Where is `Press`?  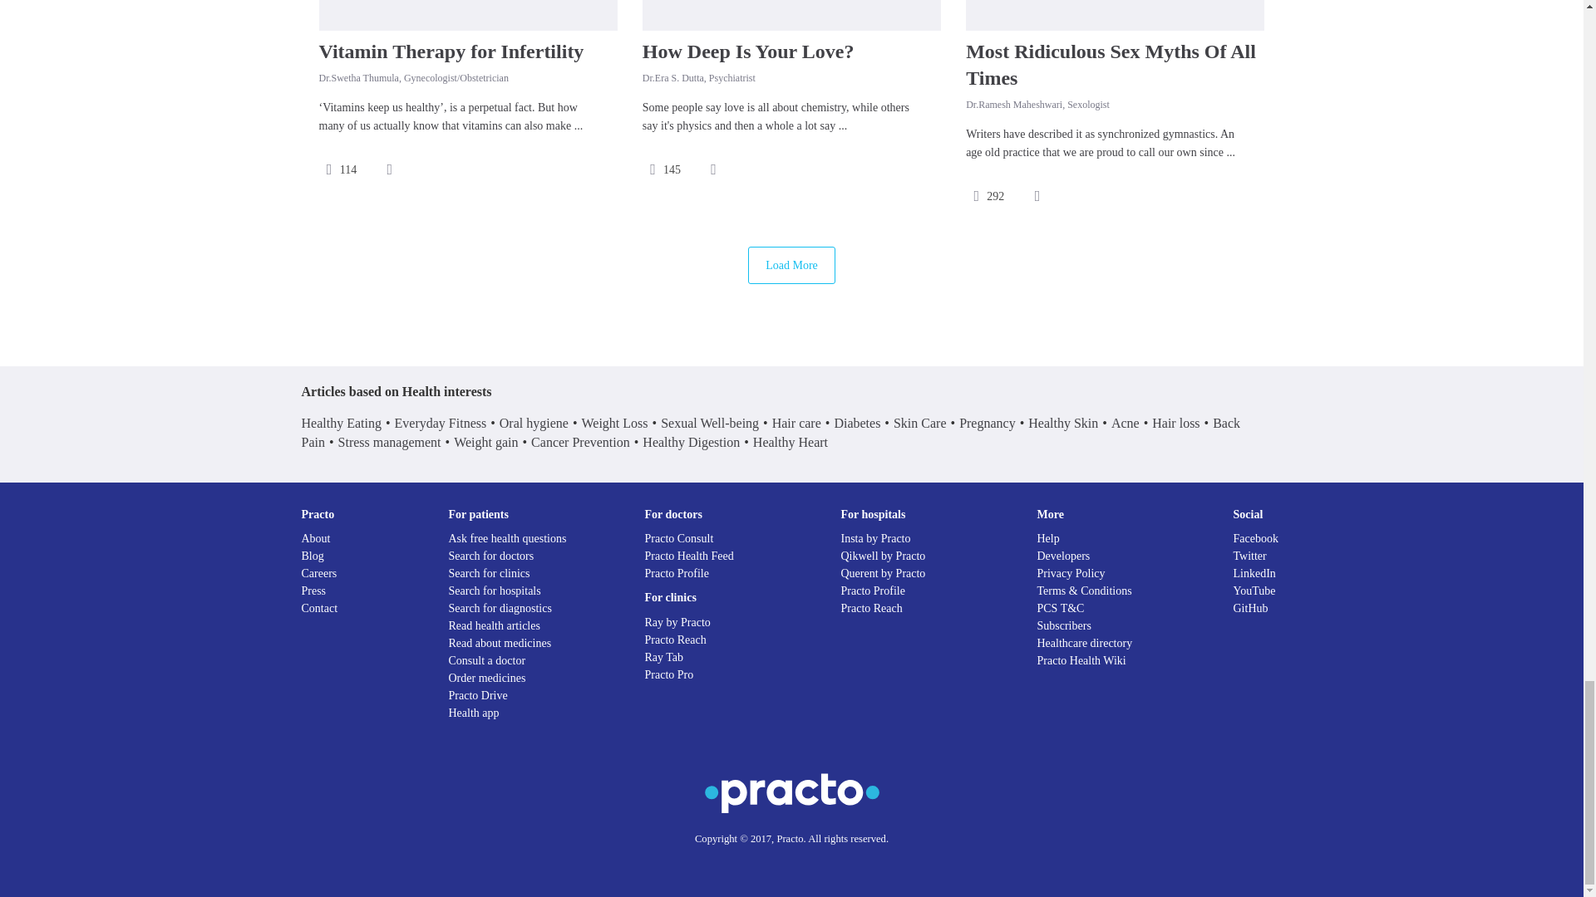
Press is located at coordinates (313, 591).